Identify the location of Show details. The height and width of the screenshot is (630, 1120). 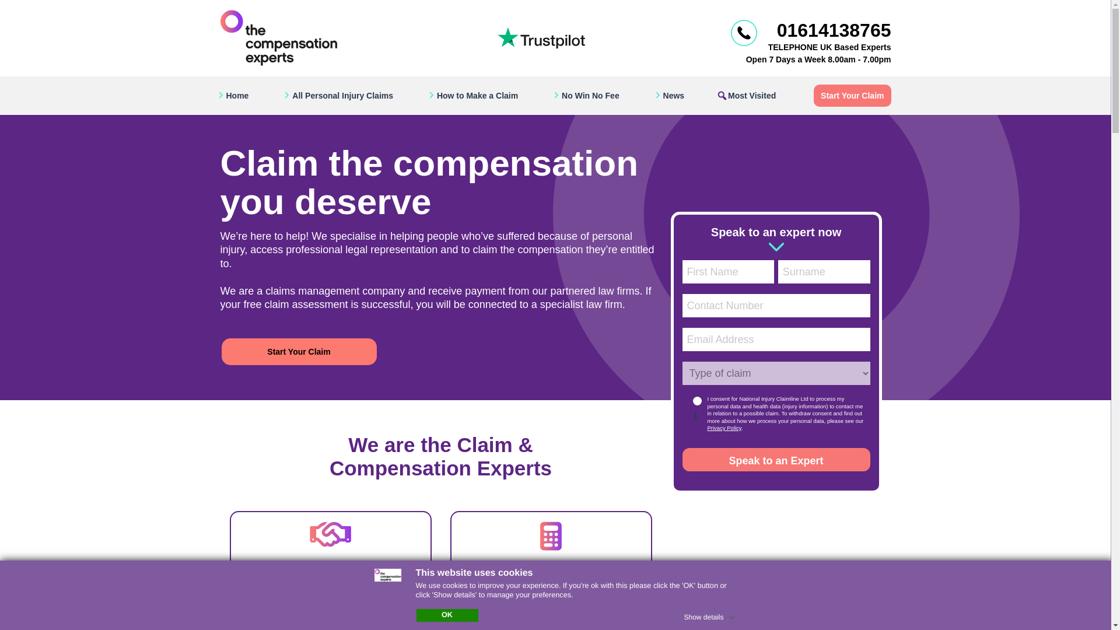
(710, 615).